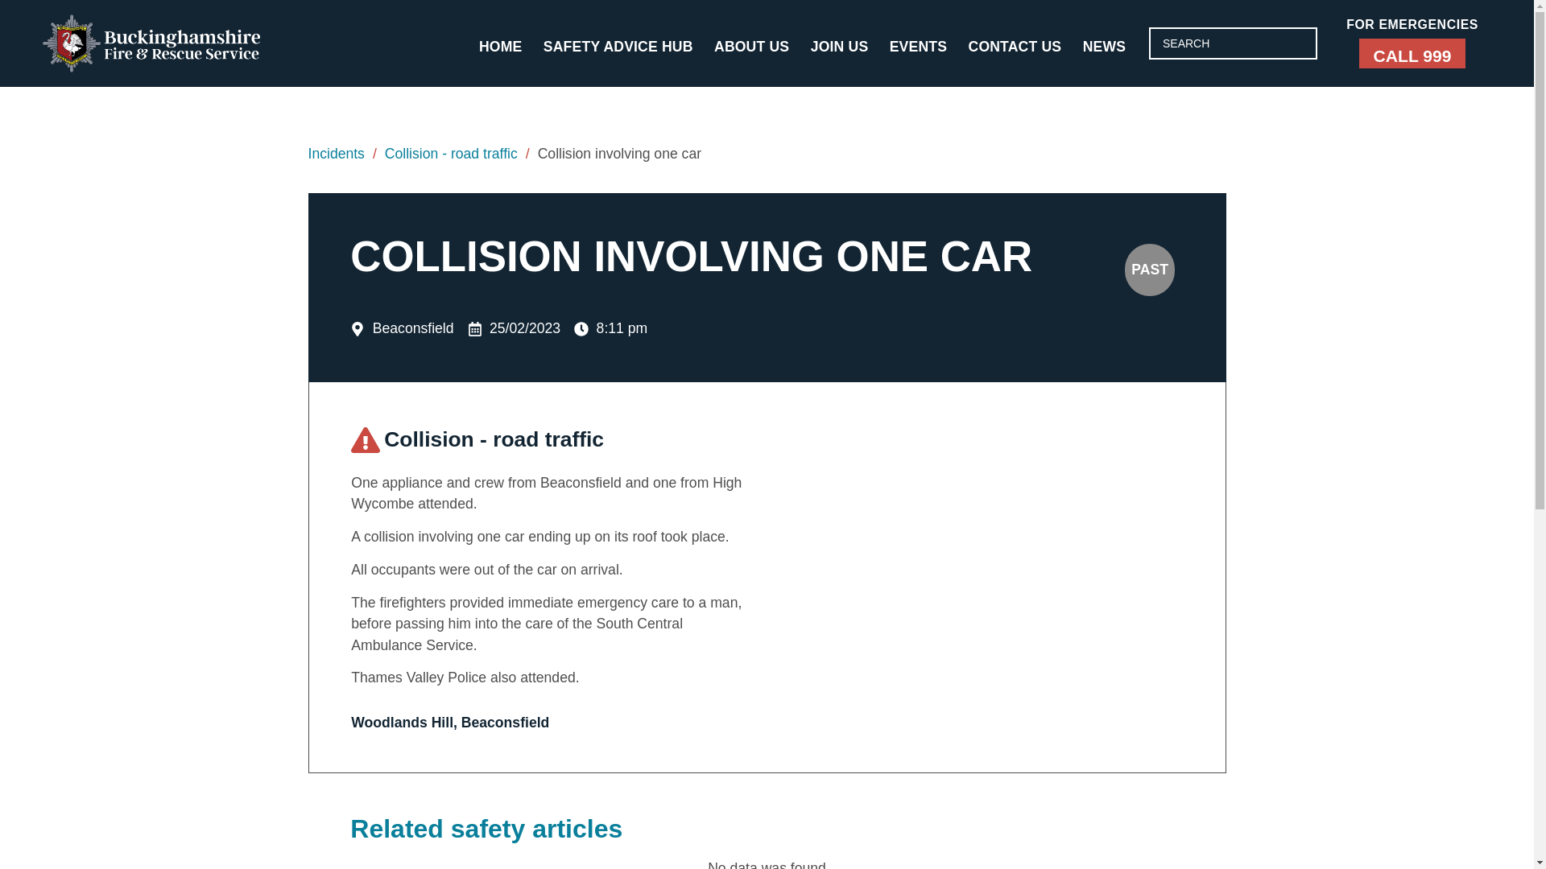 The image size is (1546, 869). I want to click on ABOUT US, so click(750, 47).